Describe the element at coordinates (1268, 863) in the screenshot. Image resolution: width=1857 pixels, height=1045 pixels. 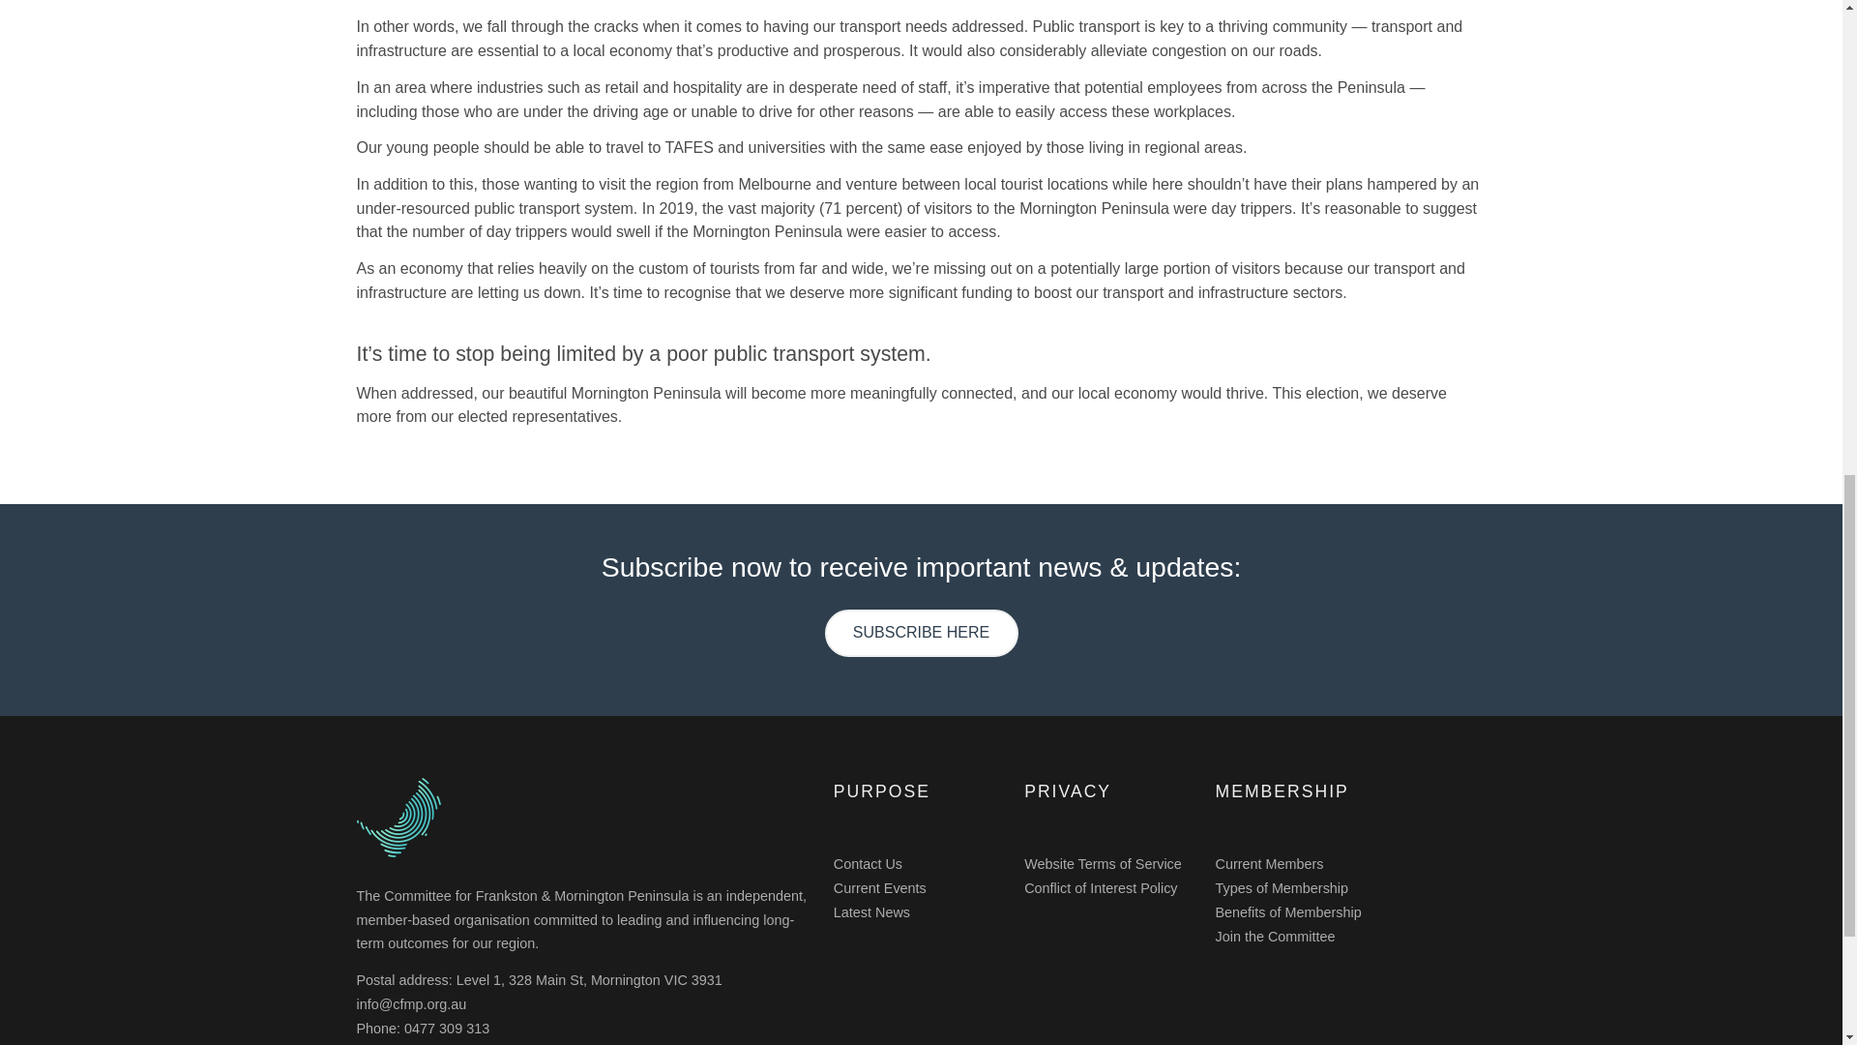
I see `Current Members` at that location.